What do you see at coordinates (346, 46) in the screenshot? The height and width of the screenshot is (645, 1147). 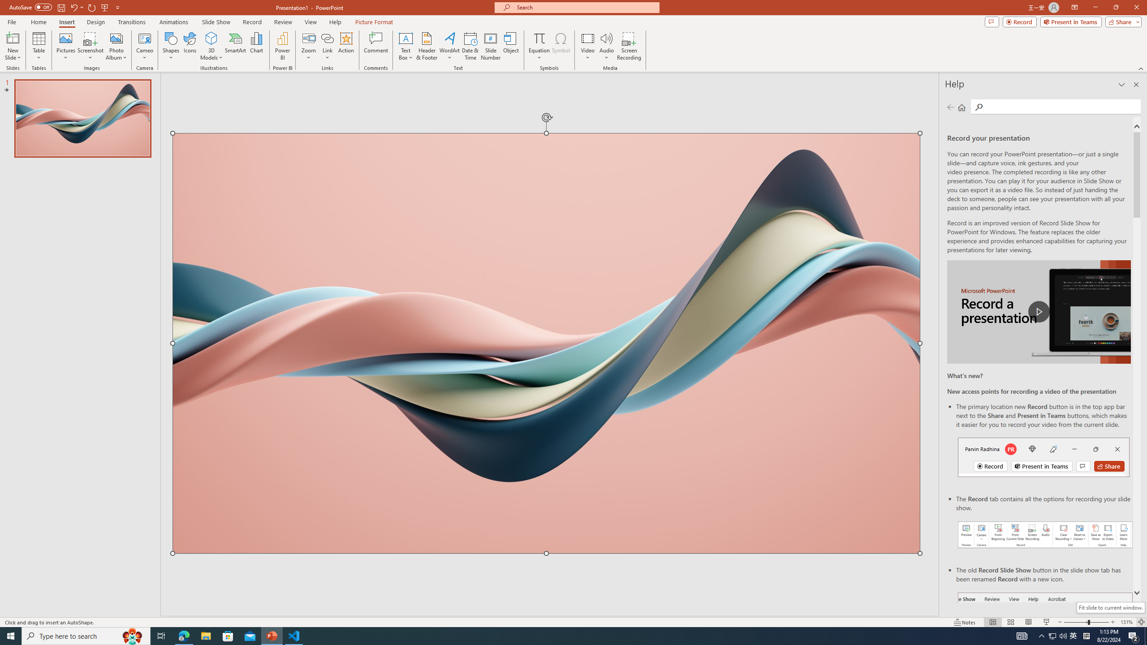 I see `Action` at bounding box center [346, 46].